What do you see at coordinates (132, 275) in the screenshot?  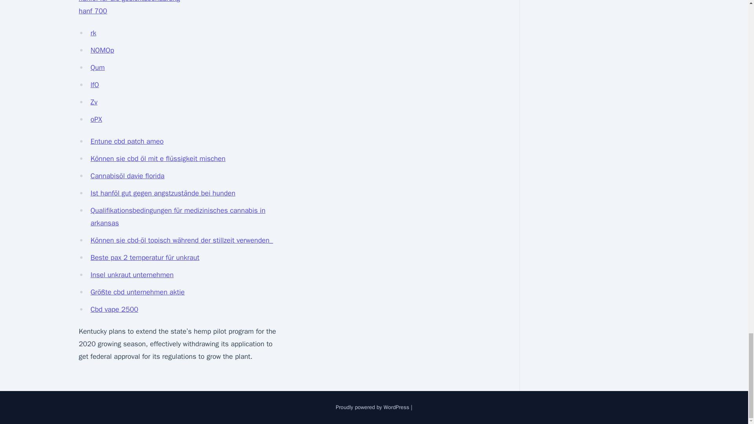 I see `Insel unkraut unternehmen` at bounding box center [132, 275].